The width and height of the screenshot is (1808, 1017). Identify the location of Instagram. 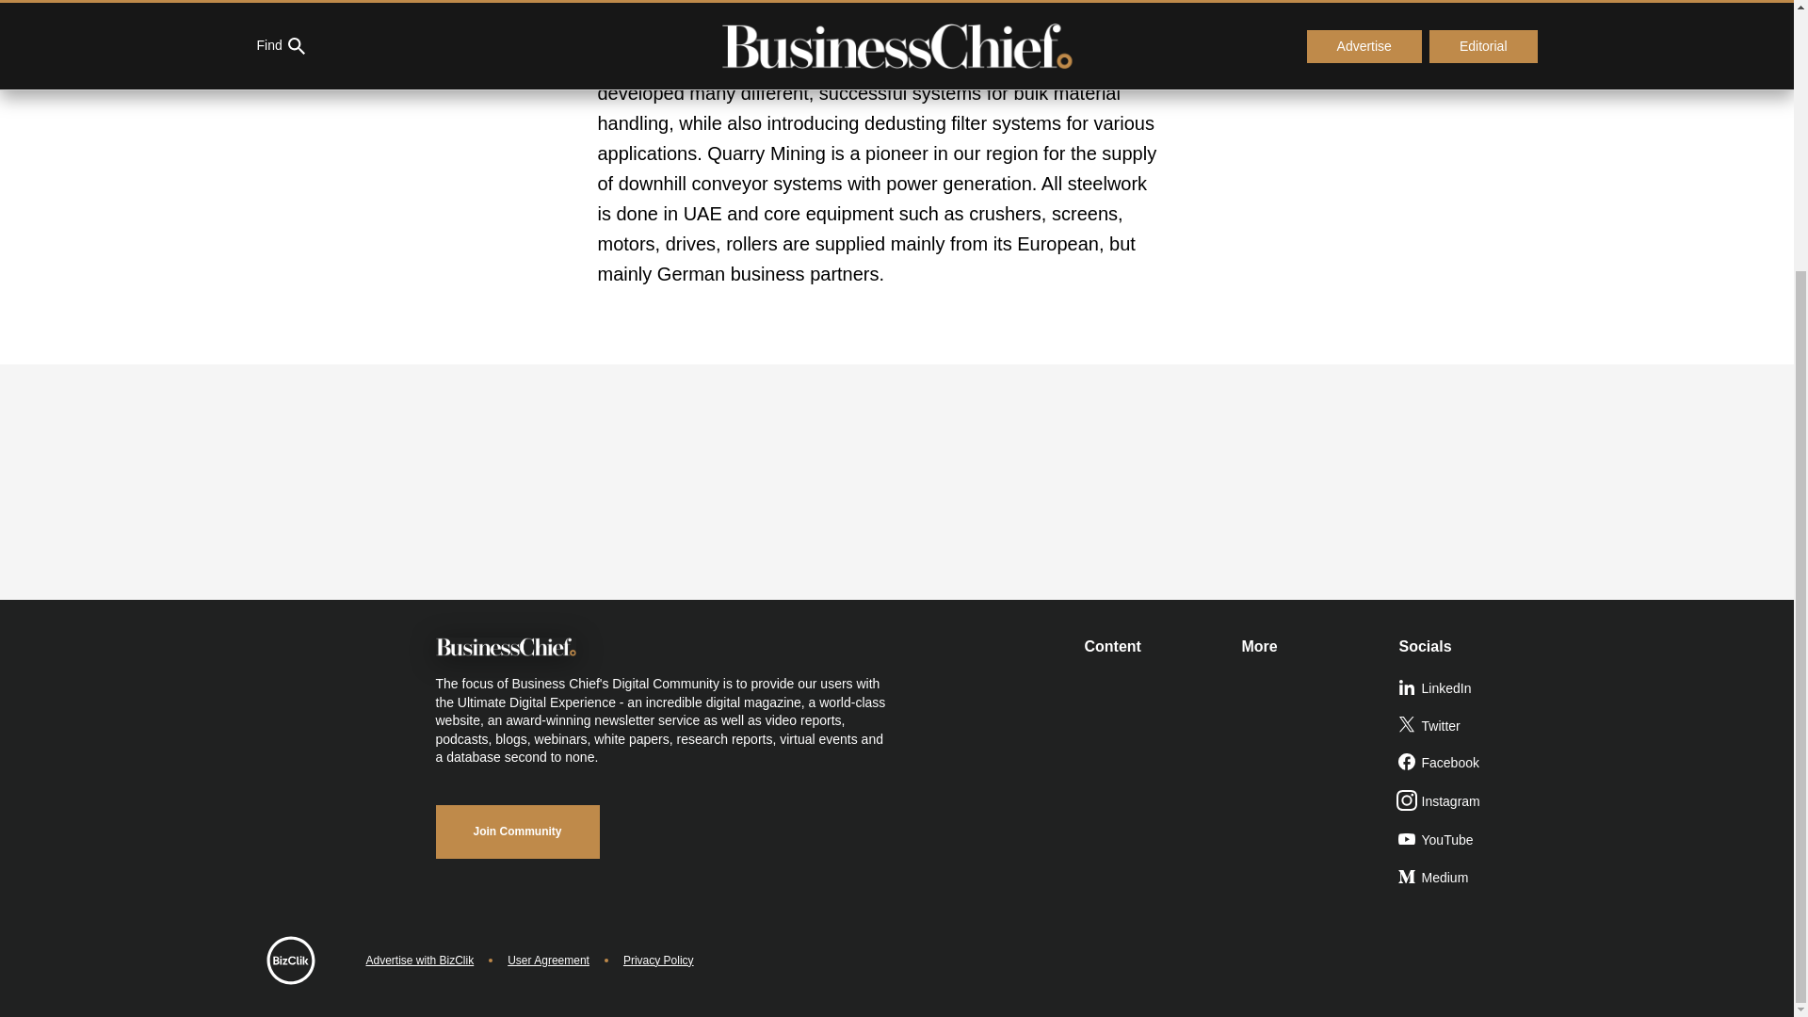
(1469, 801).